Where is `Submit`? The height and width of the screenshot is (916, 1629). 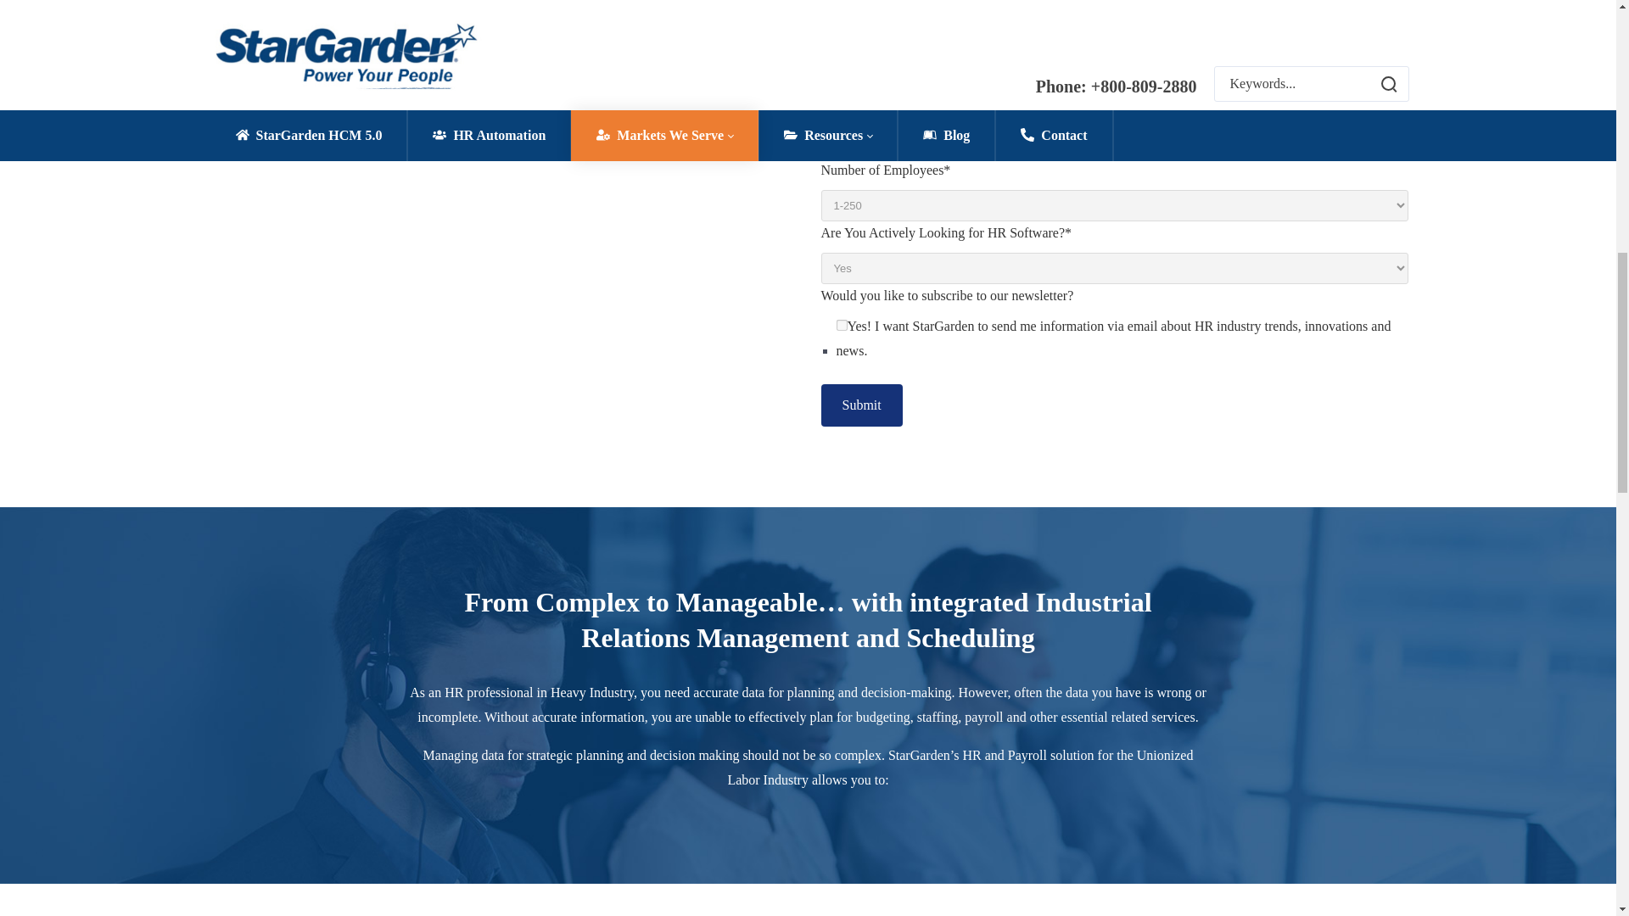
Submit is located at coordinates (861, 405).